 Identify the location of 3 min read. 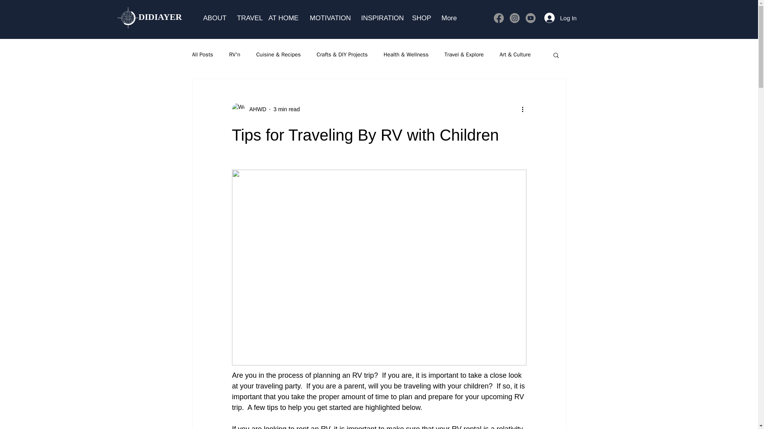
(286, 108).